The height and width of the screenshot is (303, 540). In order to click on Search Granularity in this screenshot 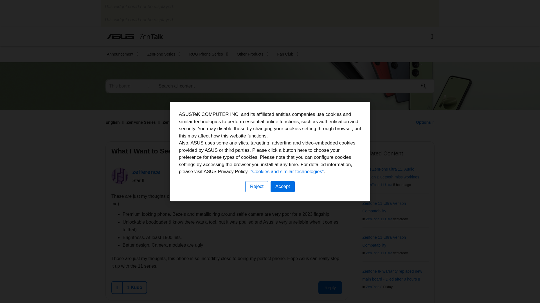, I will do `click(129, 86)`.